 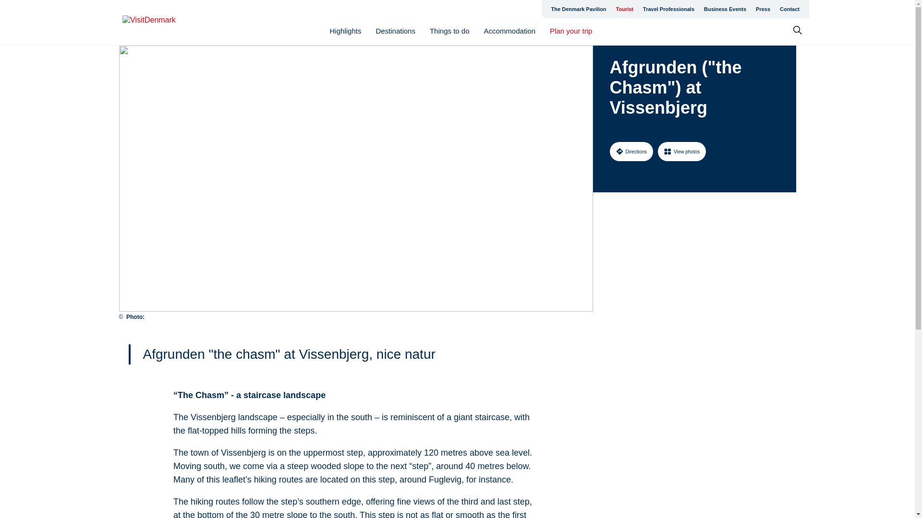 What do you see at coordinates (570, 31) in the screenshot?
I see `Plan your trip` at bounding box center [570, 31].